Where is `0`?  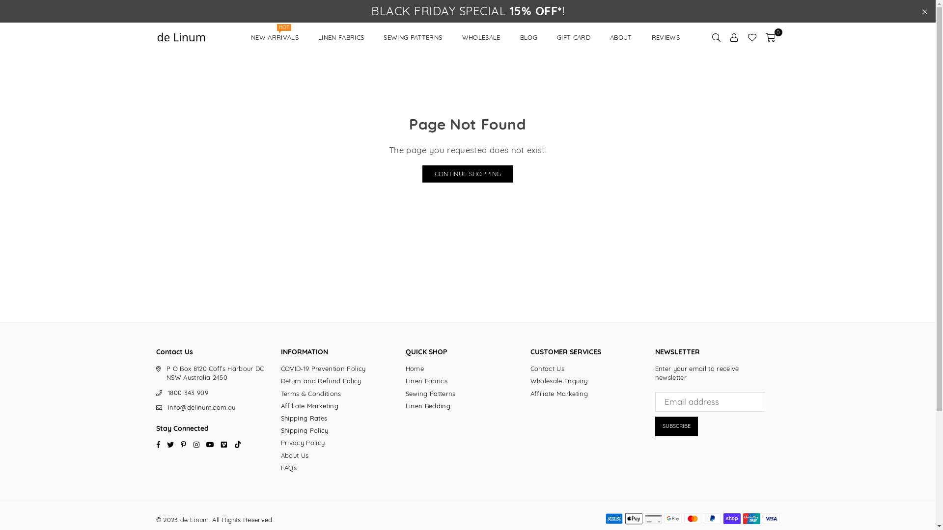
0 is located at coordinates (770, 37).